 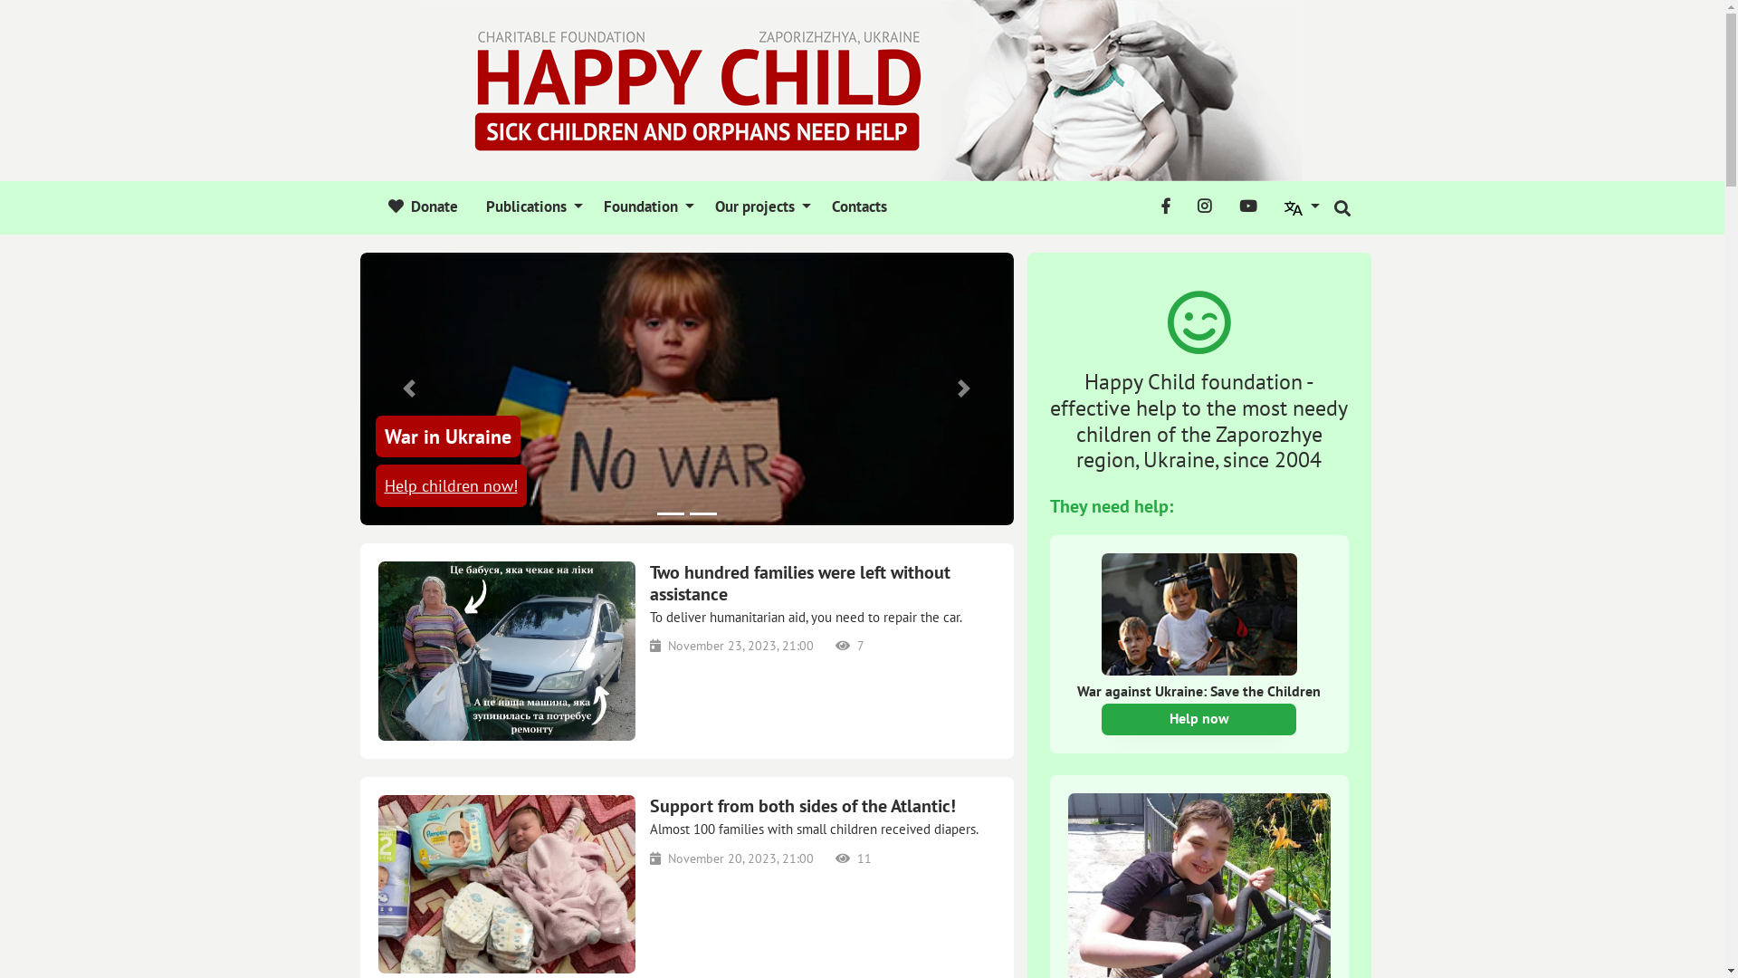 I want to click on War against Ukraine: Save the Children, so click(x=1199, y=705).